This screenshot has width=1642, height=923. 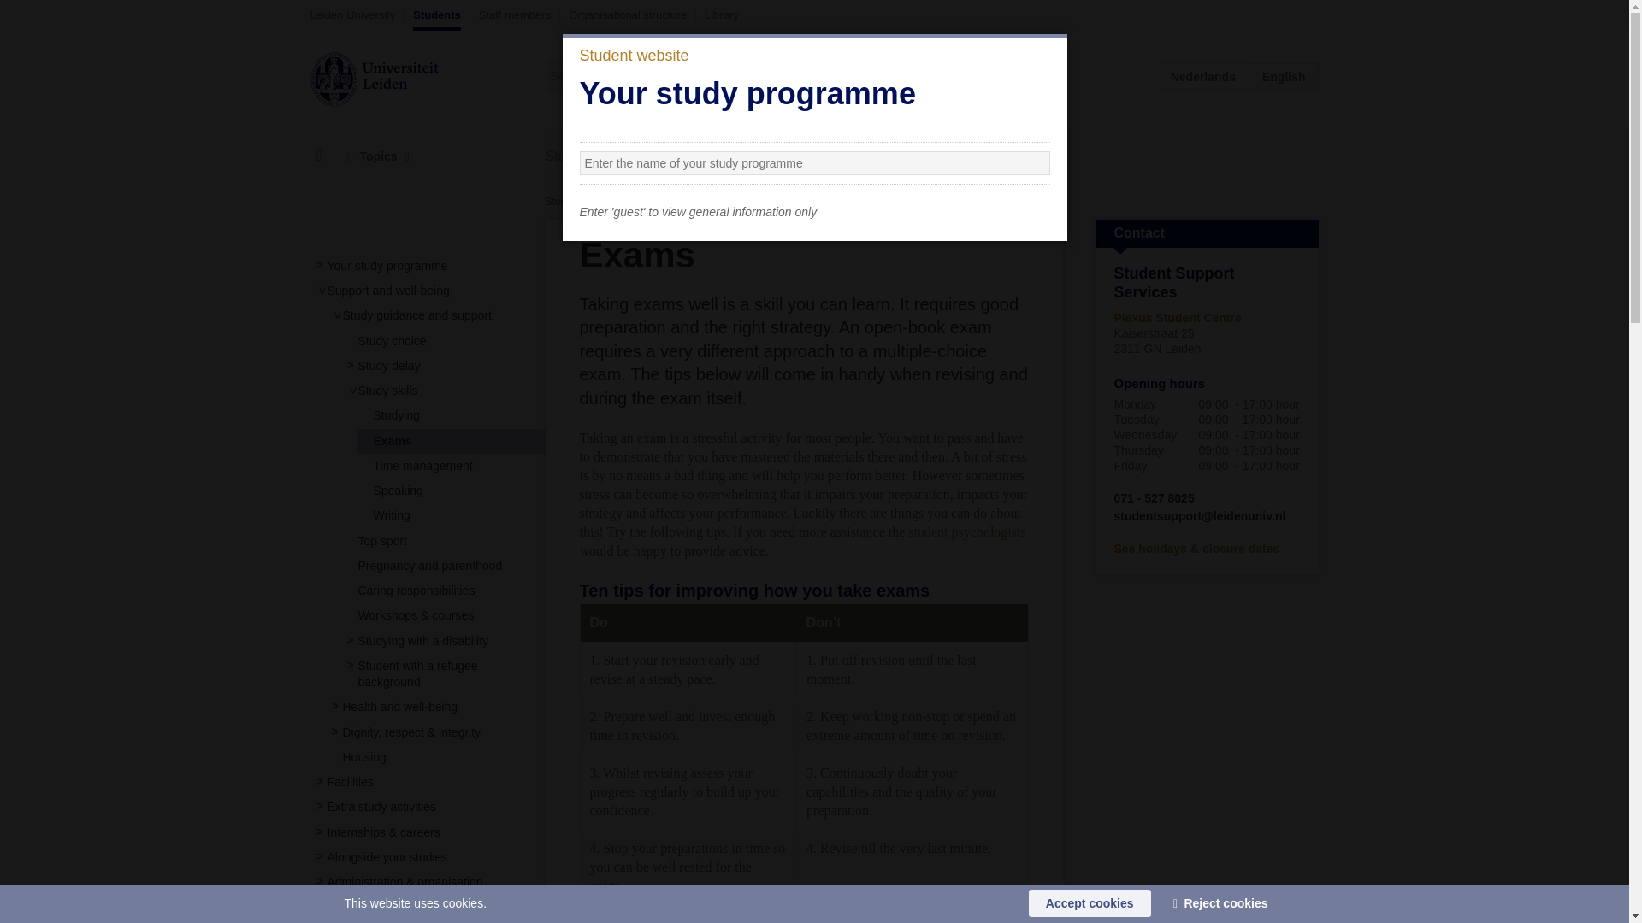 What do you see at coordinates (387, 265) in the screenshot?
I see `Your study programme` at bounding box center [387, 265].